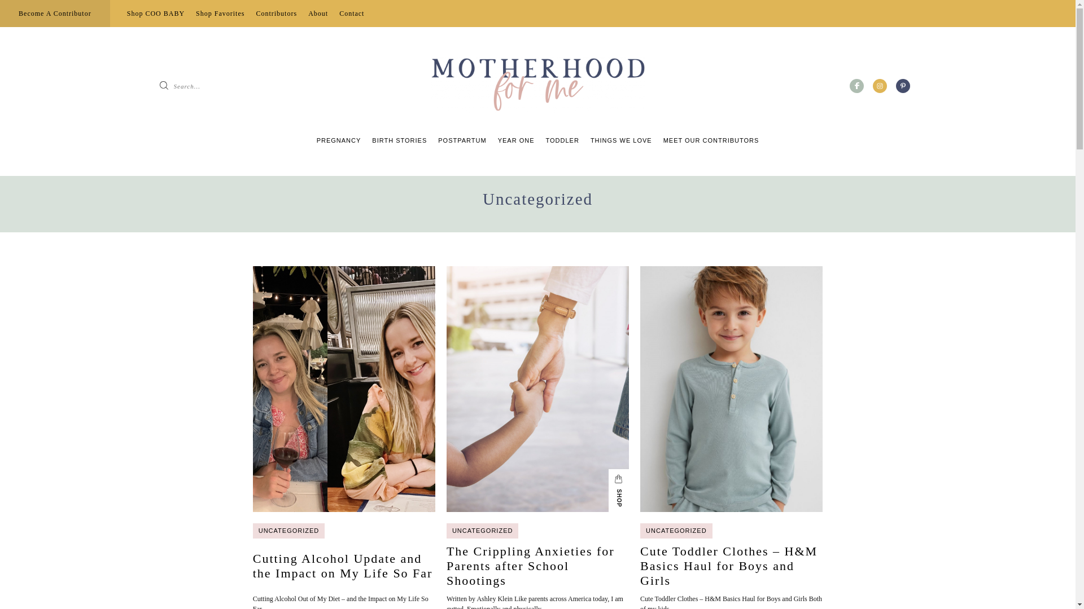  What do you see at coordinates (537, 566) in the screenshot?
I see `The Crippling Anxieties for Parents after School Shootings` at bounding box center [537, 566].